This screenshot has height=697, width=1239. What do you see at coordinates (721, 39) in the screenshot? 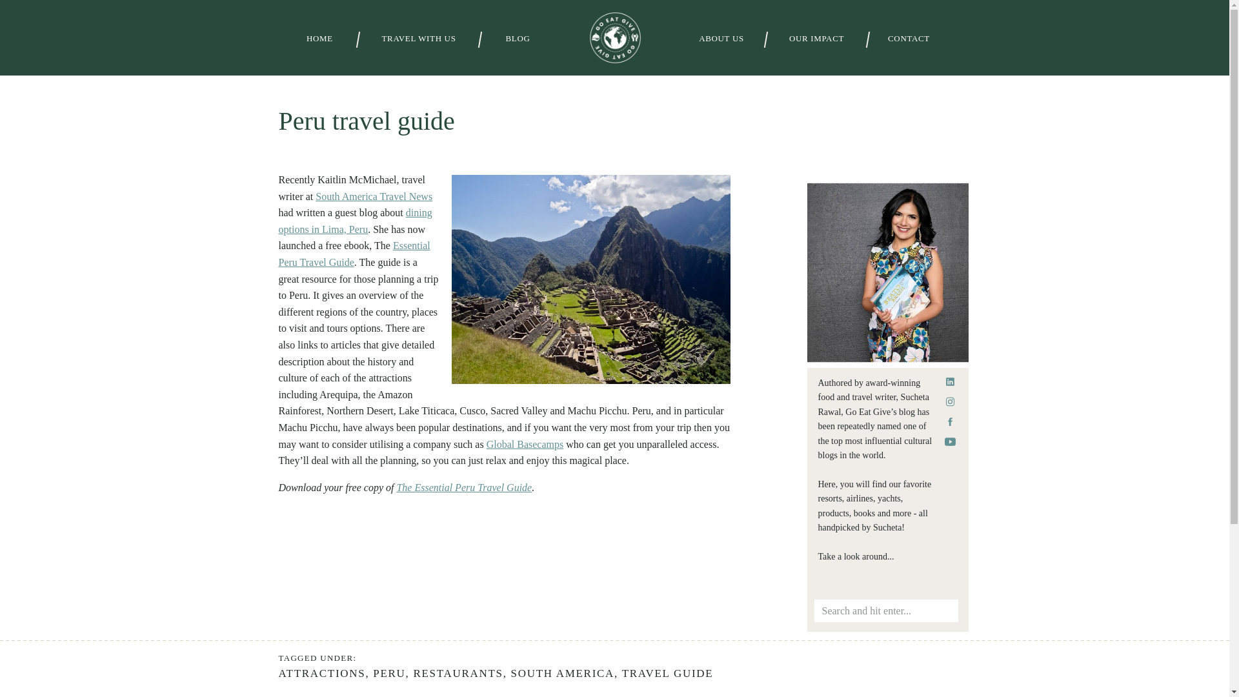
I see `ABOUT US` at bounding box center [721, 39].